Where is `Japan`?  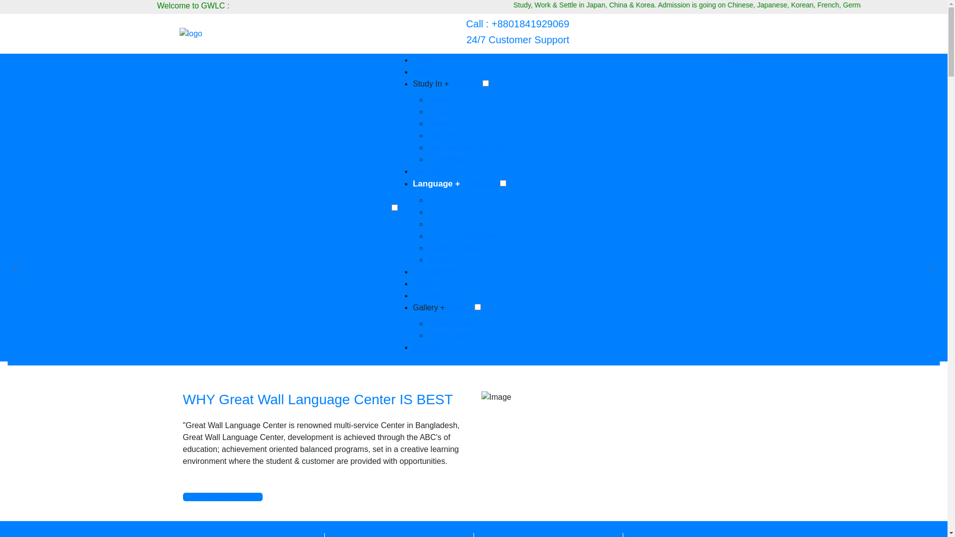 Japan is located at coordinates (439, 99).